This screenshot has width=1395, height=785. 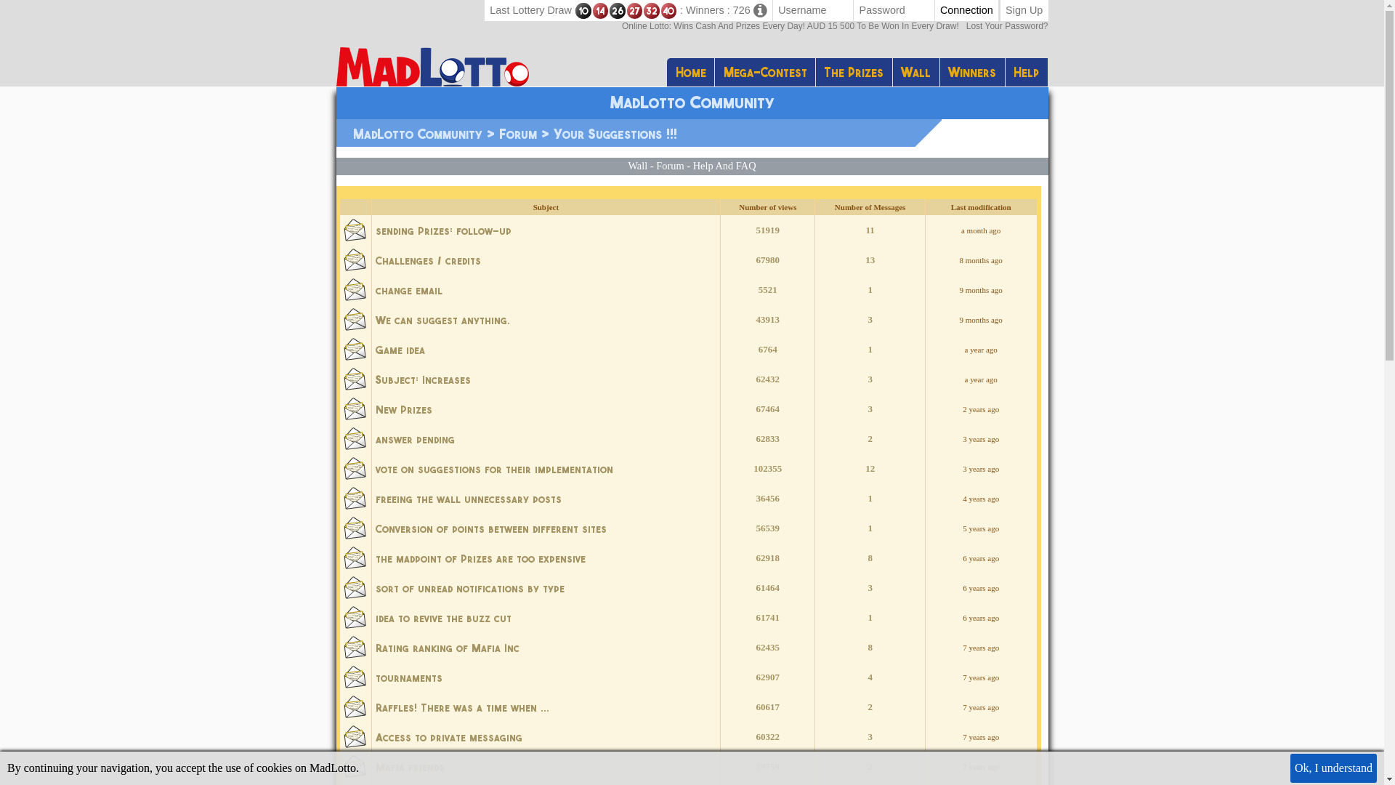 What do you see at coordinates (546, 289) in the screenshot?
I see `change email` at bounding box center [546, 289].